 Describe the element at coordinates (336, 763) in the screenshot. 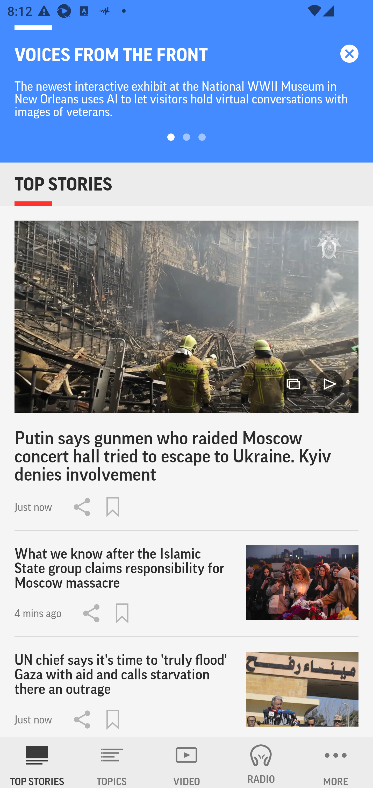

I see `MORE` at that location.